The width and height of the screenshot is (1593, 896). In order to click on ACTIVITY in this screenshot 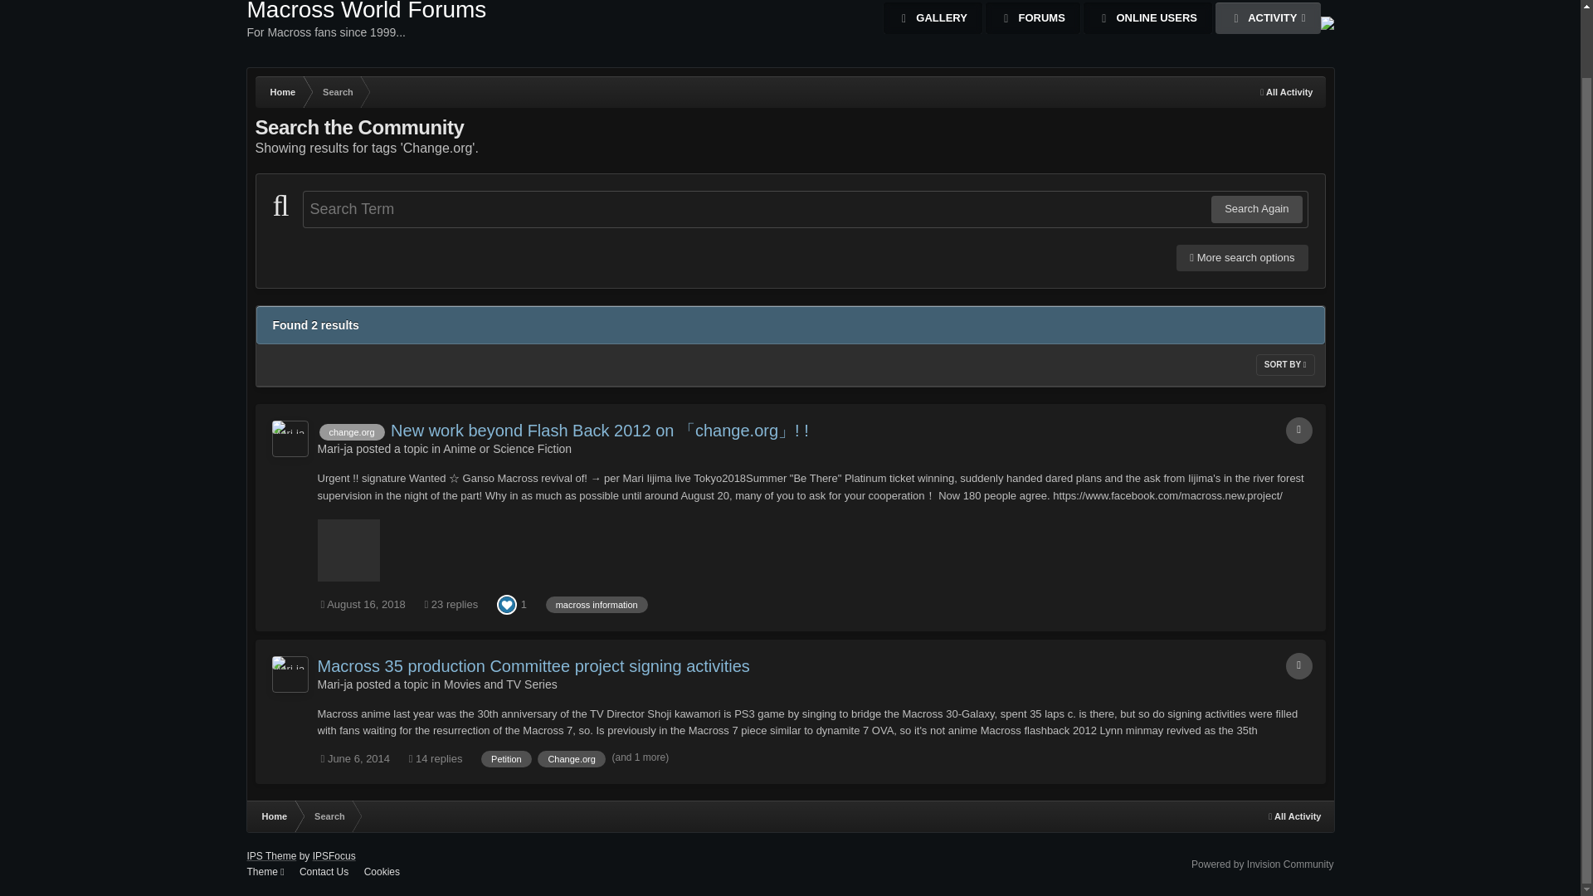, I will do `click(933, 18)`.